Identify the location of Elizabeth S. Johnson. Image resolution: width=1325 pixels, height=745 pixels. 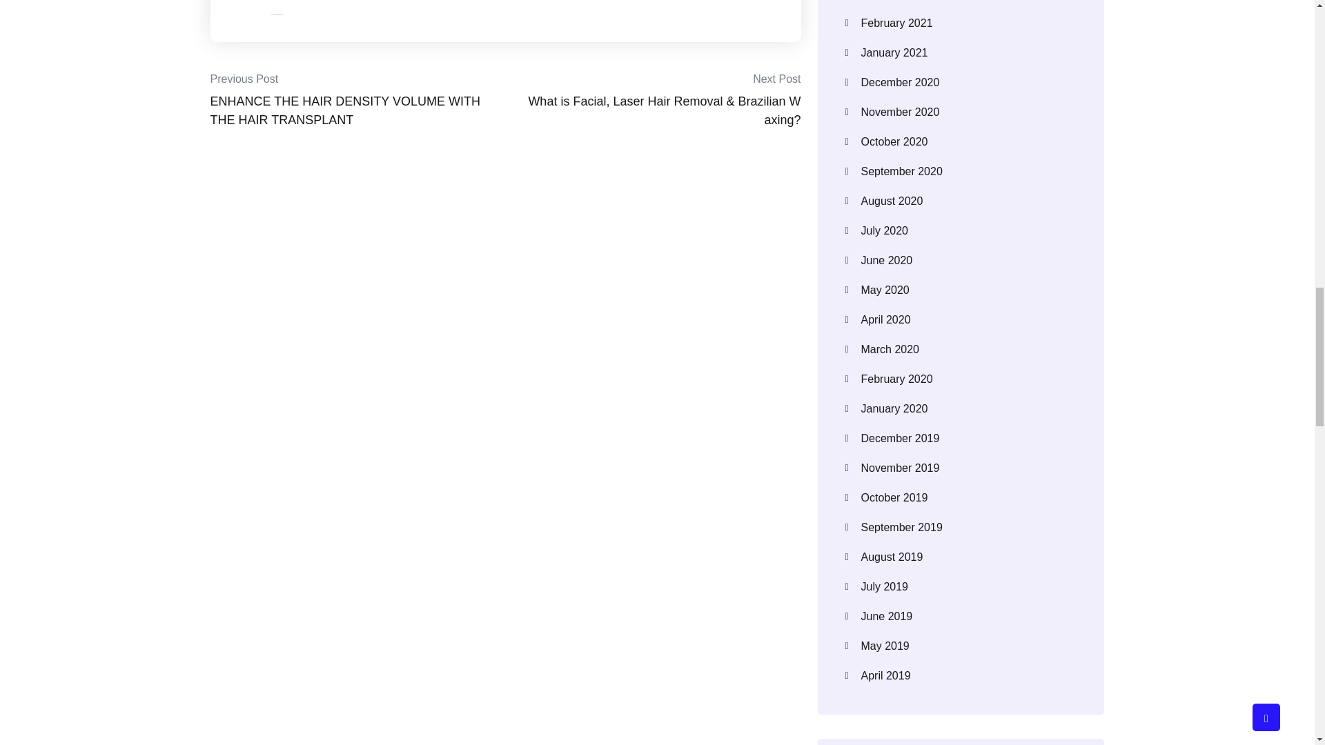
(381, 6).